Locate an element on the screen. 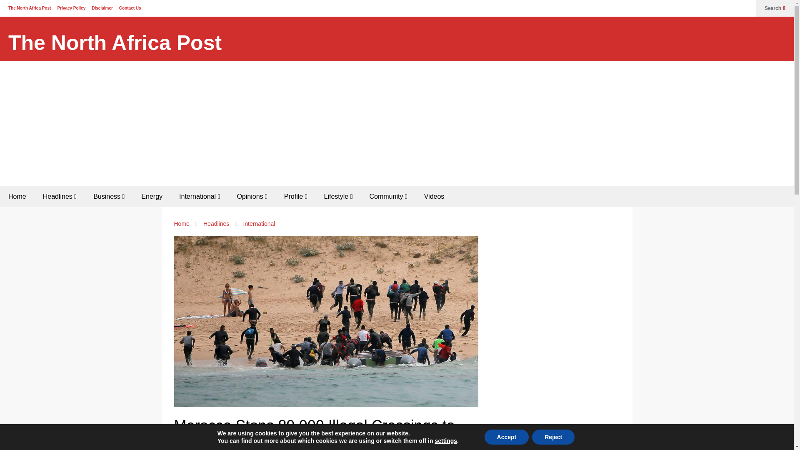  Profile is located at coordinates (296, 197).